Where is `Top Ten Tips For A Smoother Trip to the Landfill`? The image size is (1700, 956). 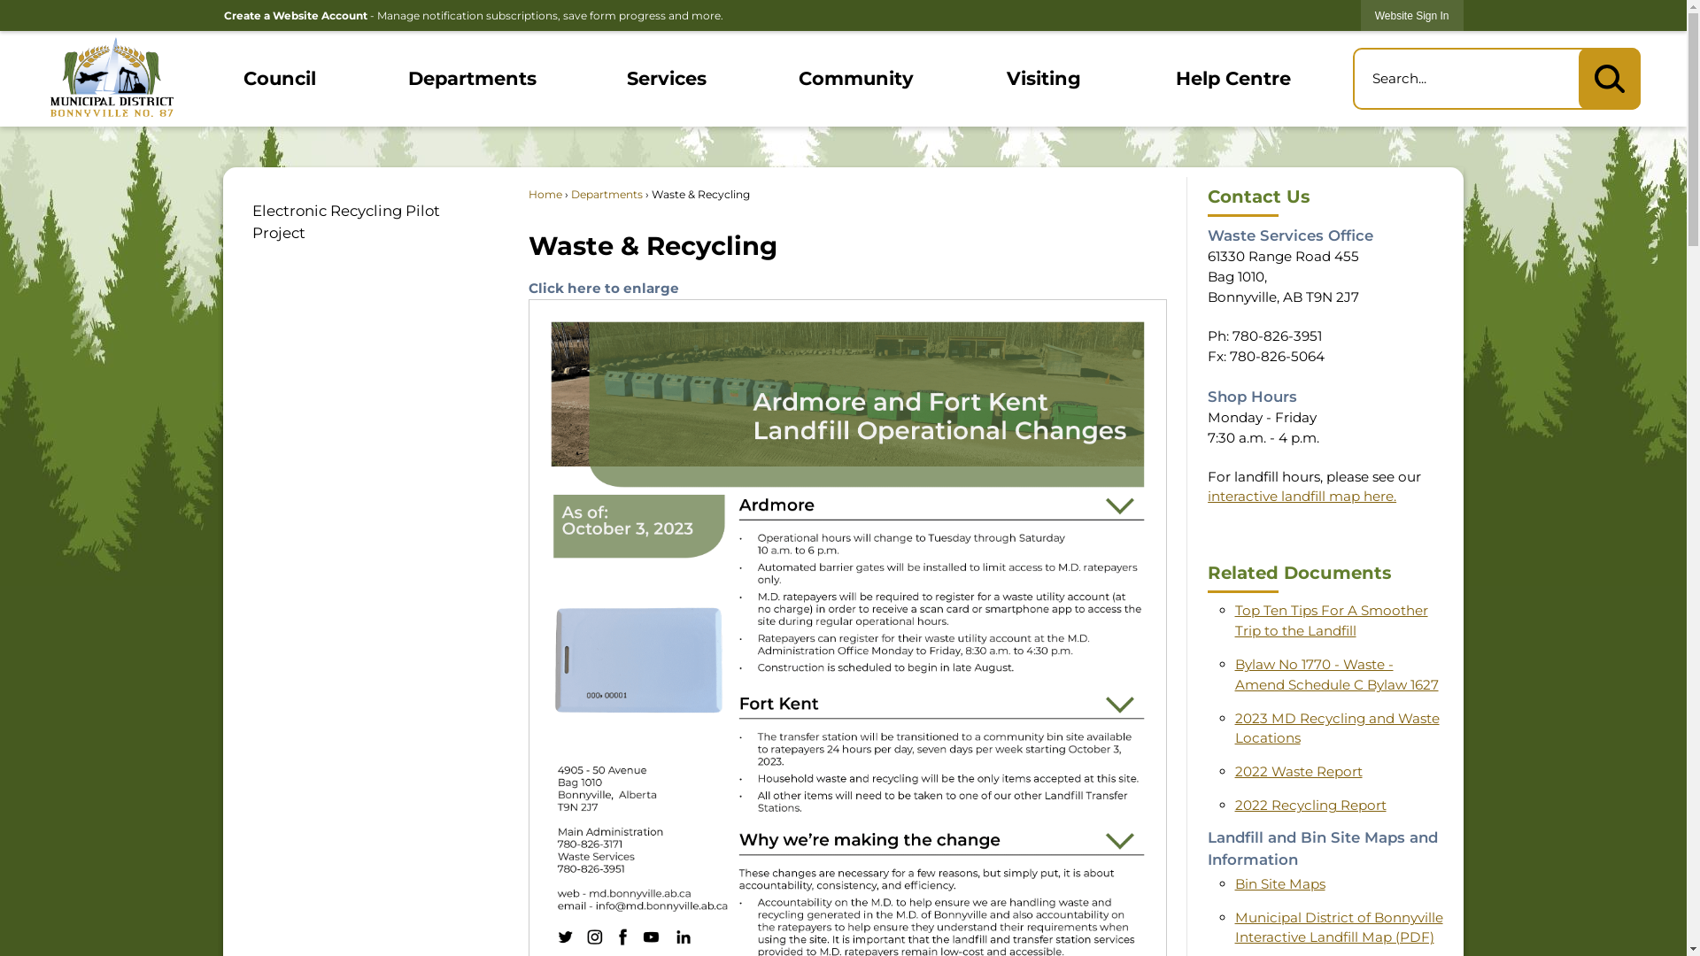 Top Ten Tips For A Smoother Trip to the Landfill is located at coordinates (1332, 621).